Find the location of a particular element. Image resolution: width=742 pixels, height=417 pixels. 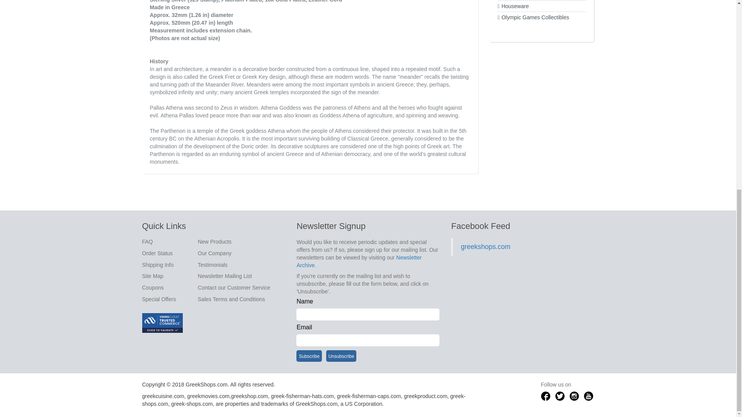

greek-shops.com is located at coordinates (304, 400).